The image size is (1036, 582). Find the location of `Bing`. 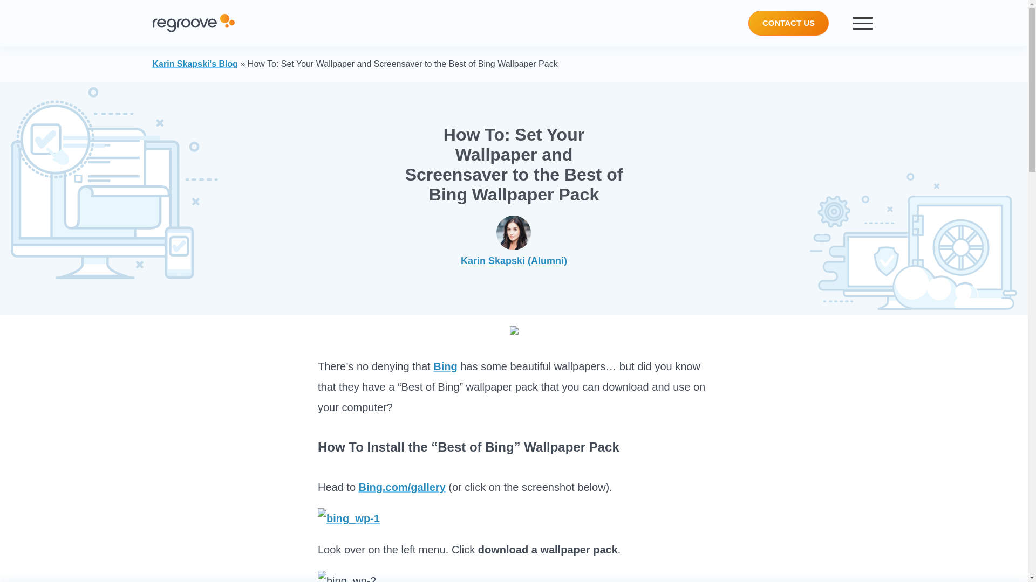

Bing is located at coordinates (445, 366).